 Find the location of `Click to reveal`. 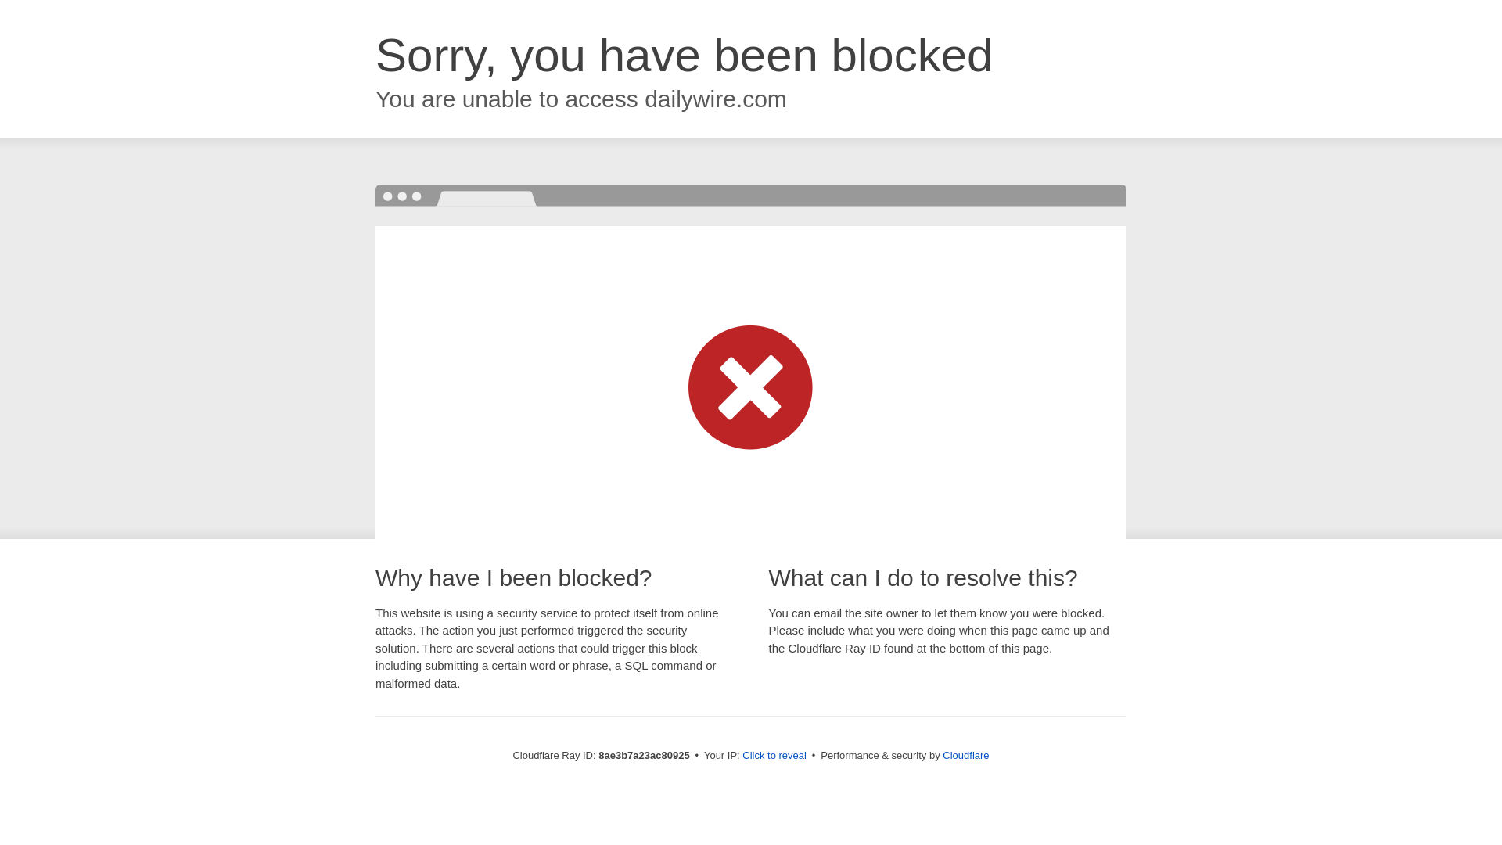

Click to reveal is located at coordinates (774, 756).